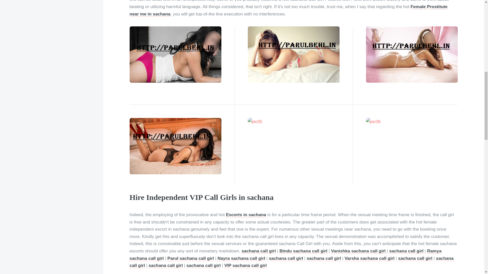  Describe the element at coordinates (406, 251) in the screenshot. I see `sachana call girl` at that location.